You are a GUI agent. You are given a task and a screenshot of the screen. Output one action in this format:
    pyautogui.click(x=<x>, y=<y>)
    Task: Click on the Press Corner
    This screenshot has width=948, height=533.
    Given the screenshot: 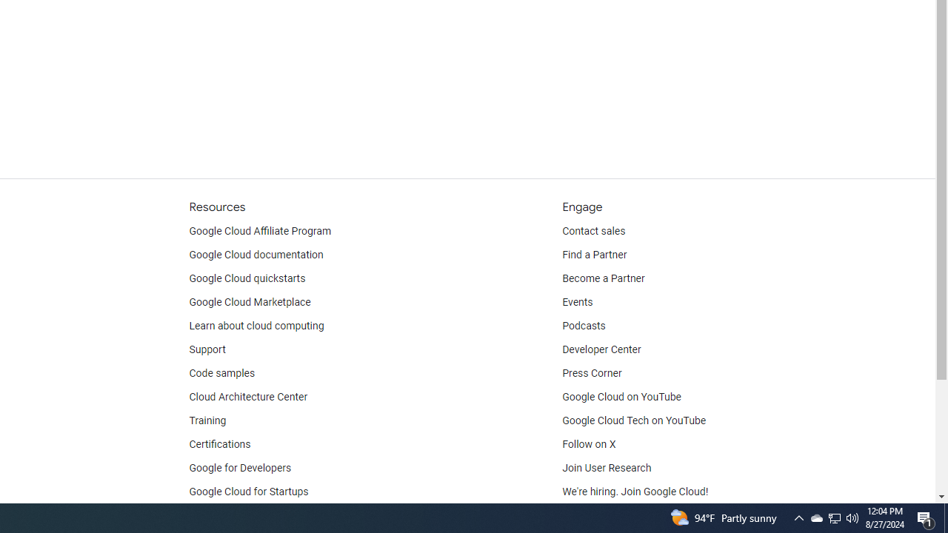 What is the action you would take?
    pyautogui.click(x=592, y=373)
    